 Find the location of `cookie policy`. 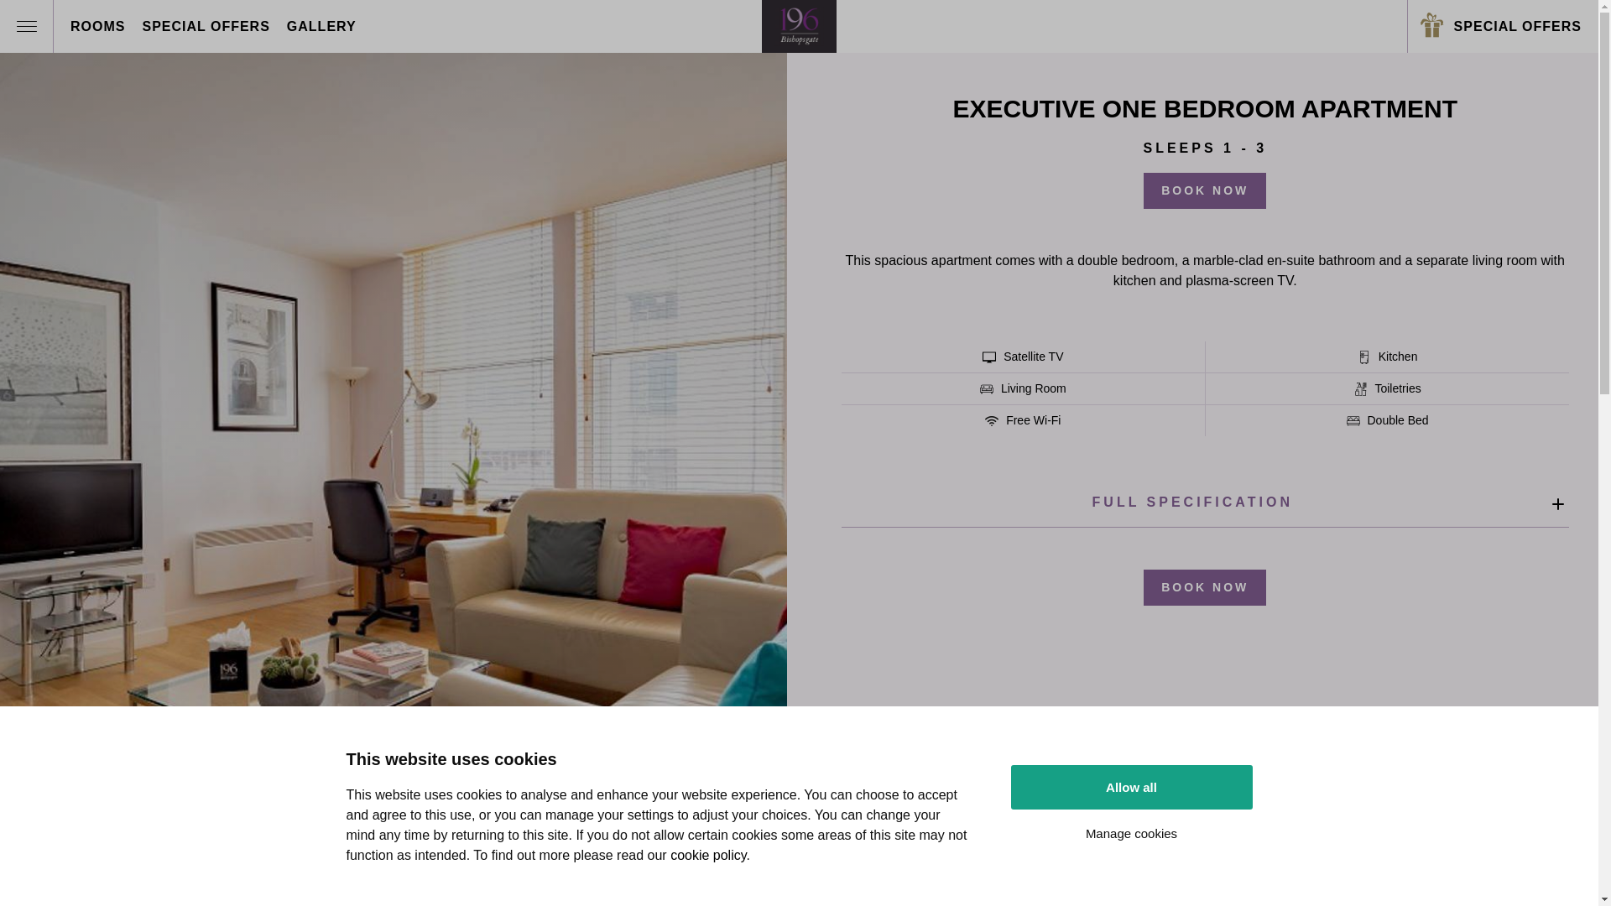

cookie policy is located at coordinates (708, 856).